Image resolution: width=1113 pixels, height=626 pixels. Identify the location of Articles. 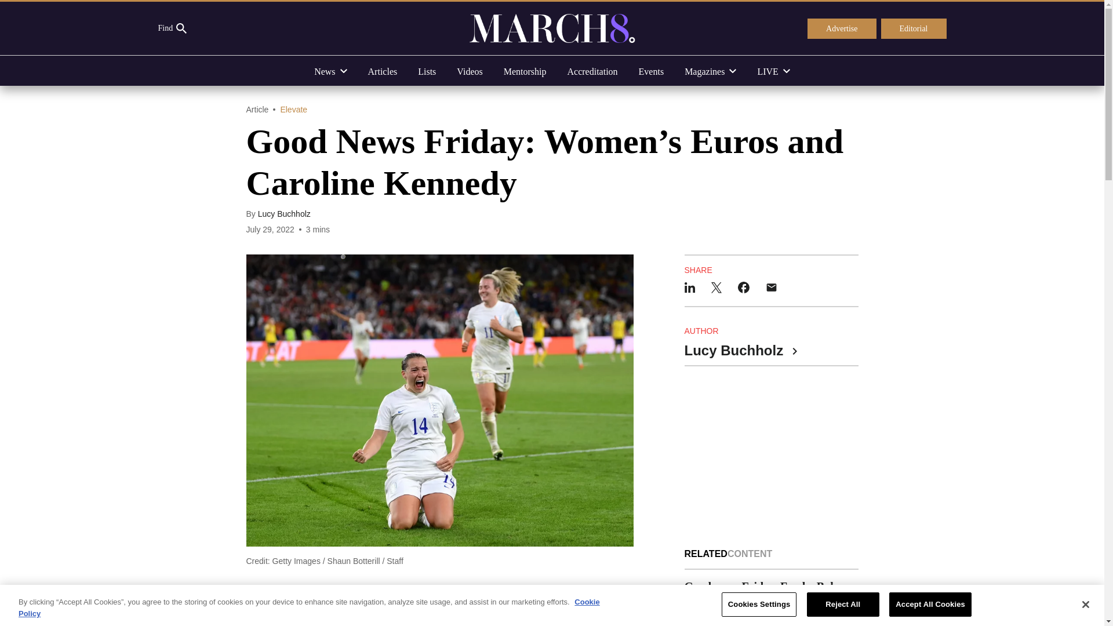
(383, 71).